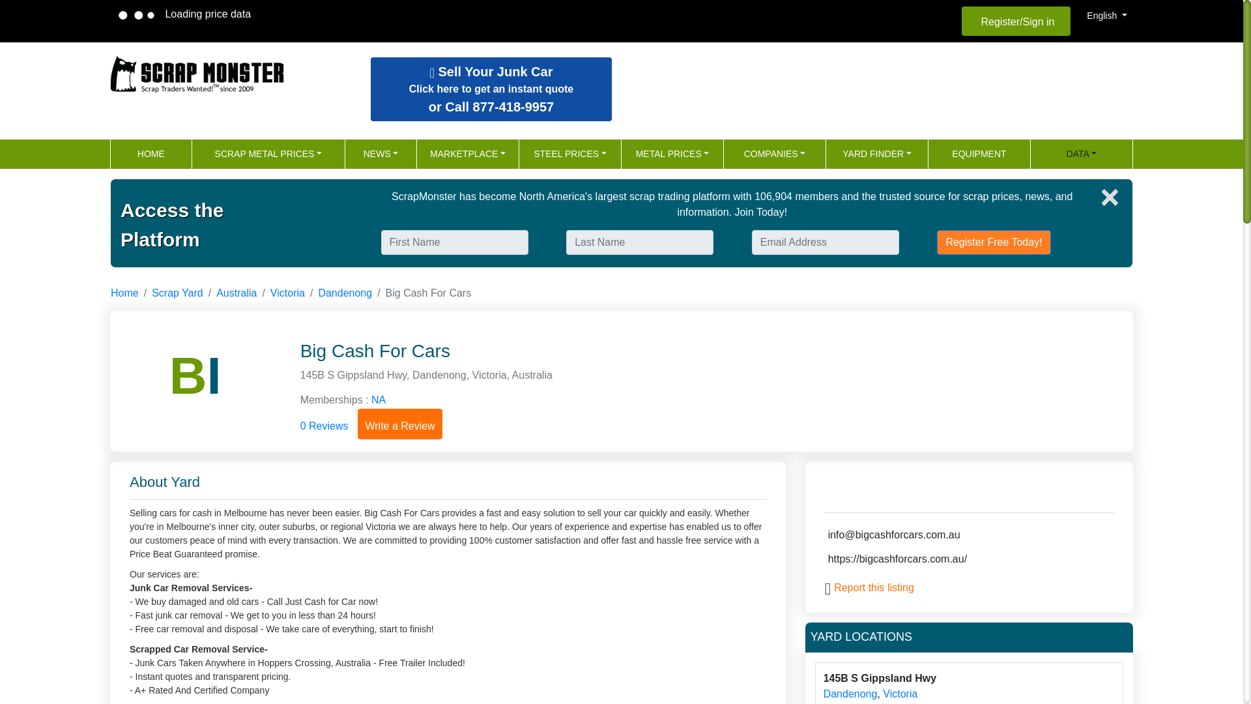  I want to click on English, so click(570, 154).